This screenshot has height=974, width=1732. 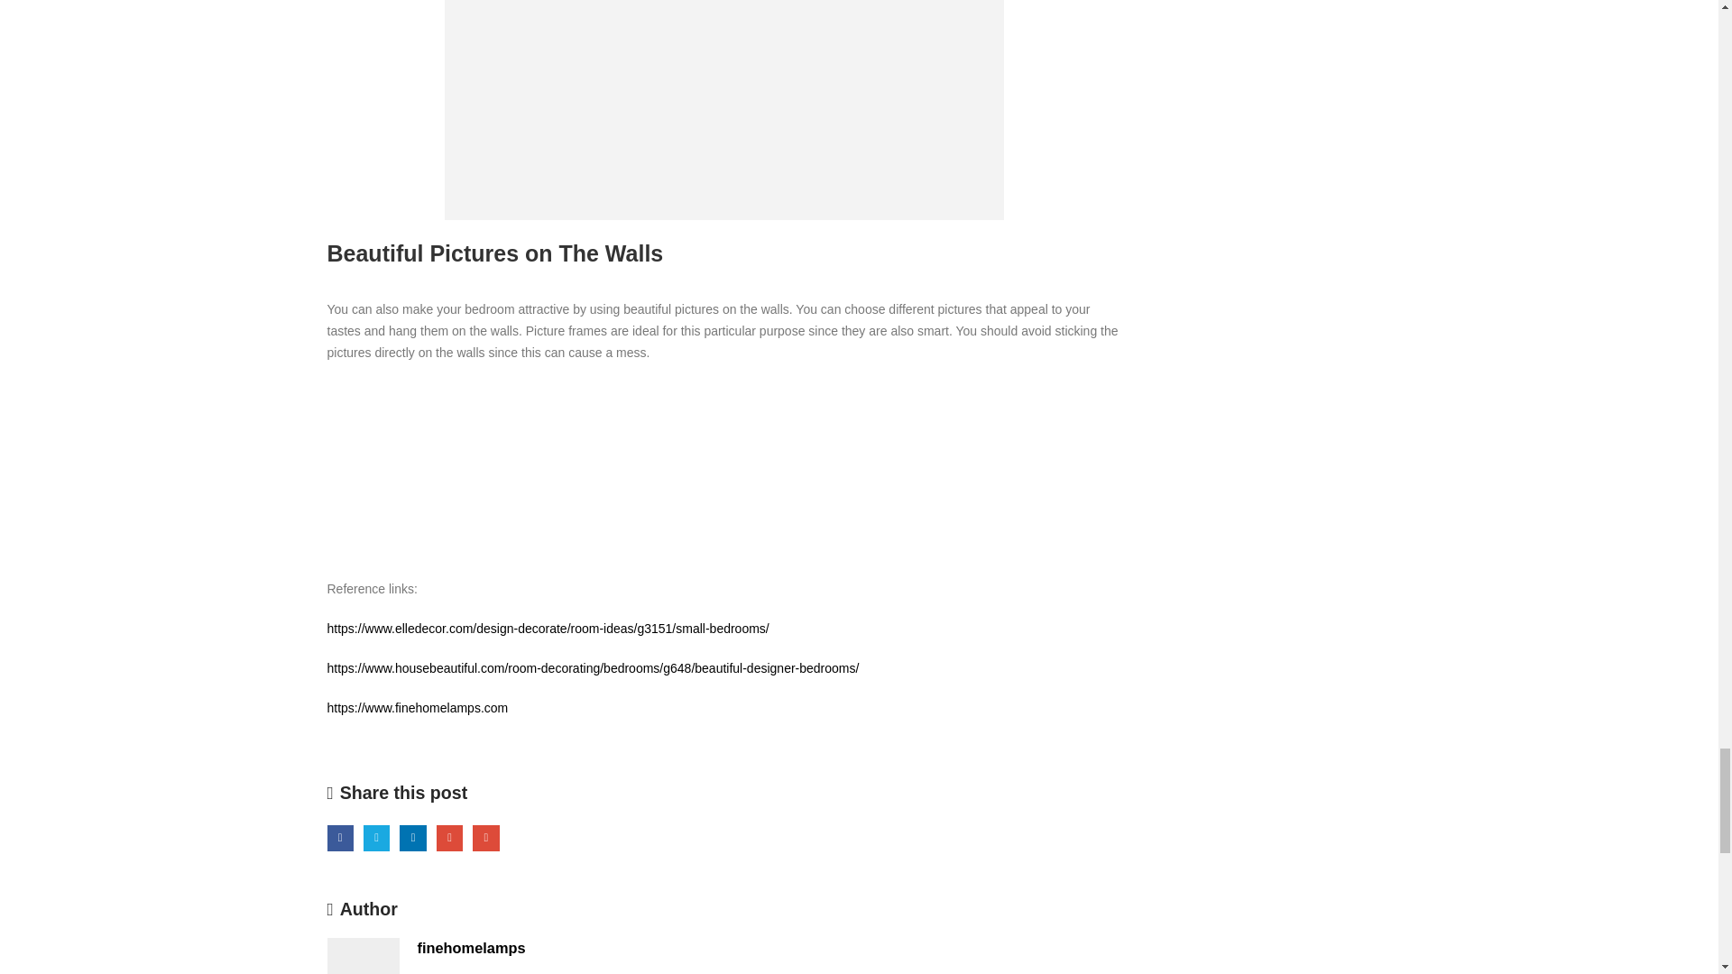 I want to click on Facebook, so click(x=339, y=837).